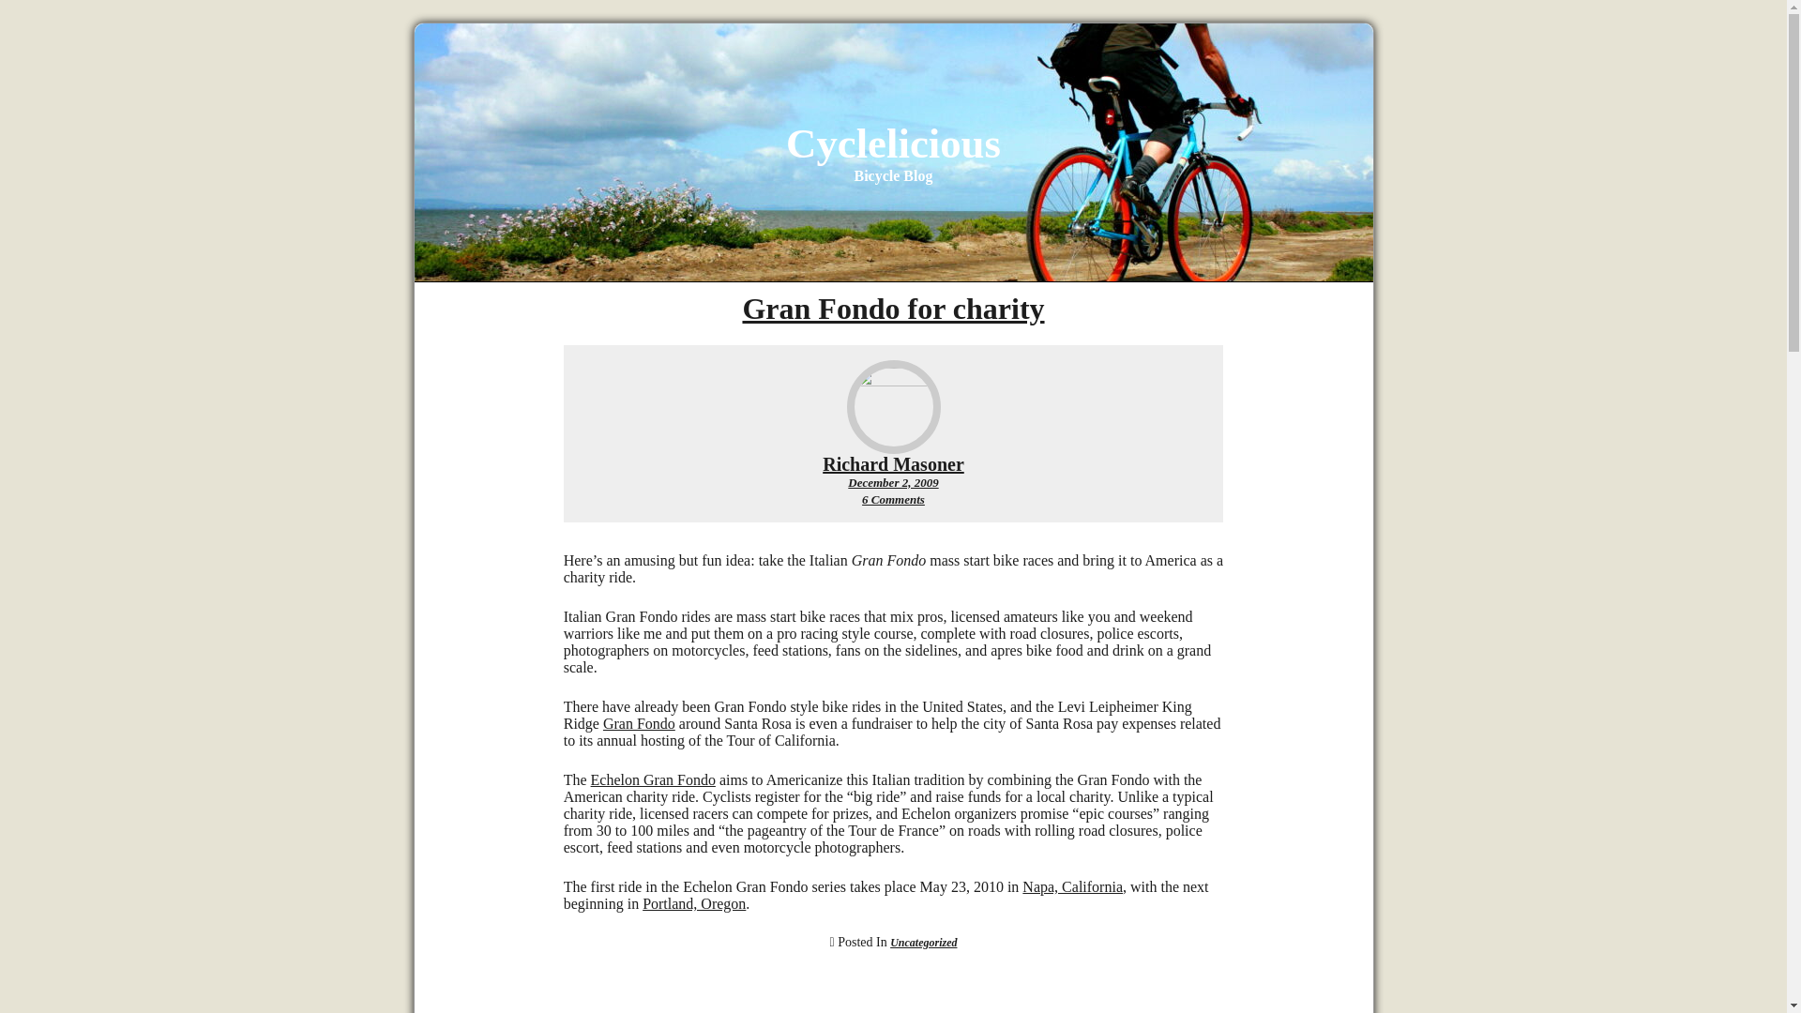 The width and height of the screenshot is (1801, 1013). What do you see at coordinates (694, 903) in the screenshot?
I see `8:00 pm` at bounding box center [694, 903].